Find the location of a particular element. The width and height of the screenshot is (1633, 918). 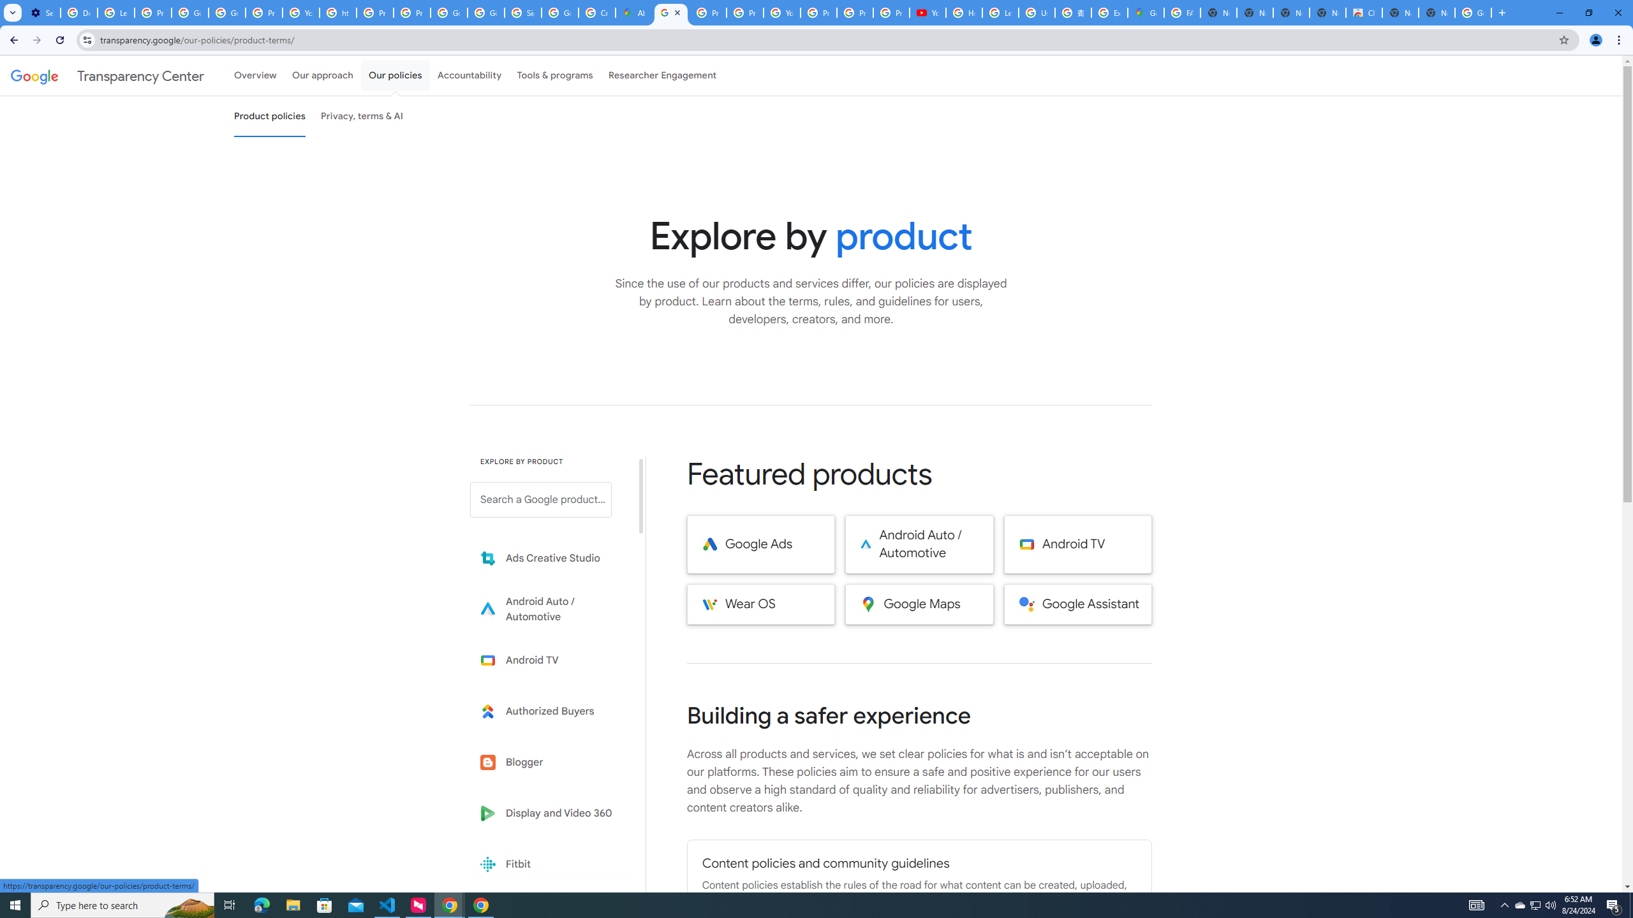

Privacy, terms & AI is located at coordinates (362, 116).